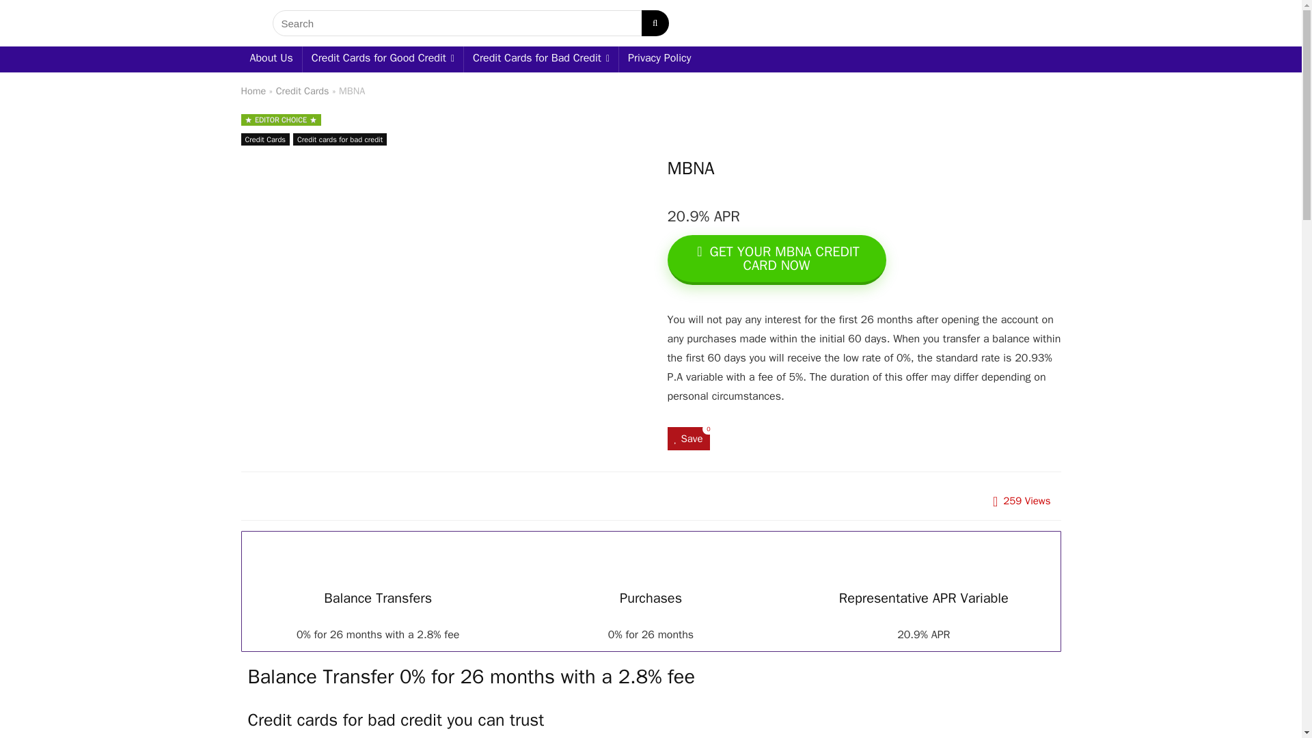  What do you see at coordinates (271, 59) in the screenshot?
I see `About Us` at bounding box center [271, 59].